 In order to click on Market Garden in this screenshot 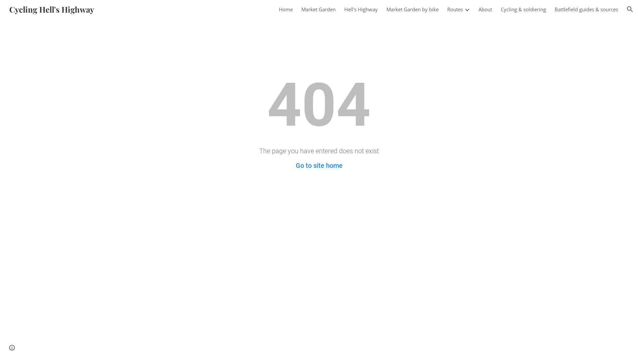, I will do `click(318, 9)`.